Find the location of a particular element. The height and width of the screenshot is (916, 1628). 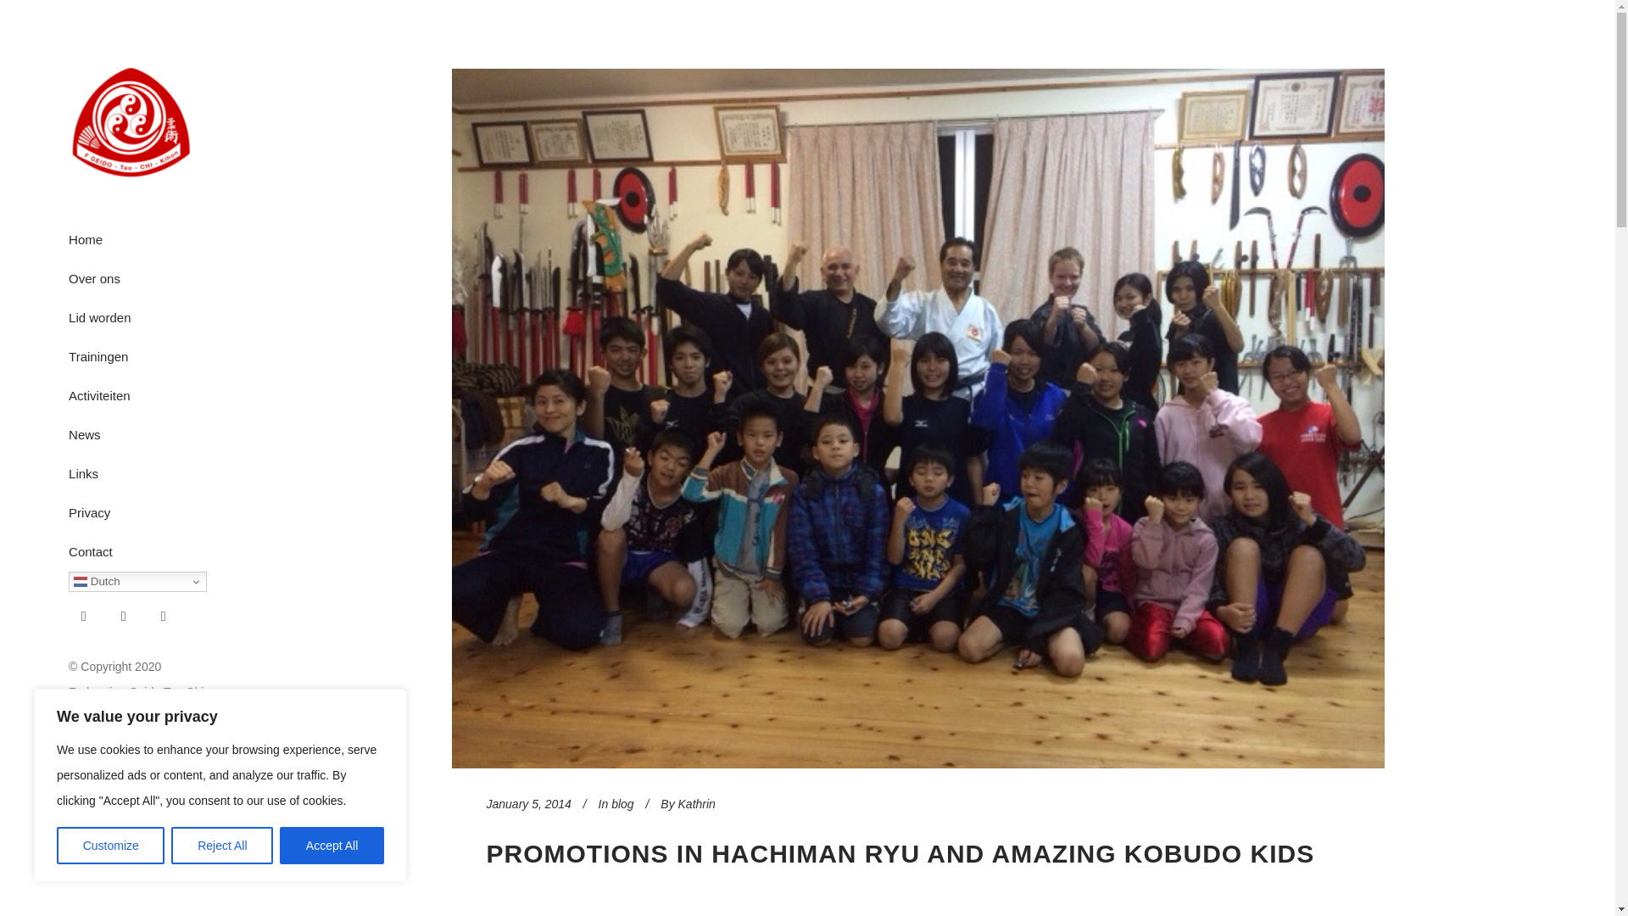

Home is located at coordinates (152, 239).